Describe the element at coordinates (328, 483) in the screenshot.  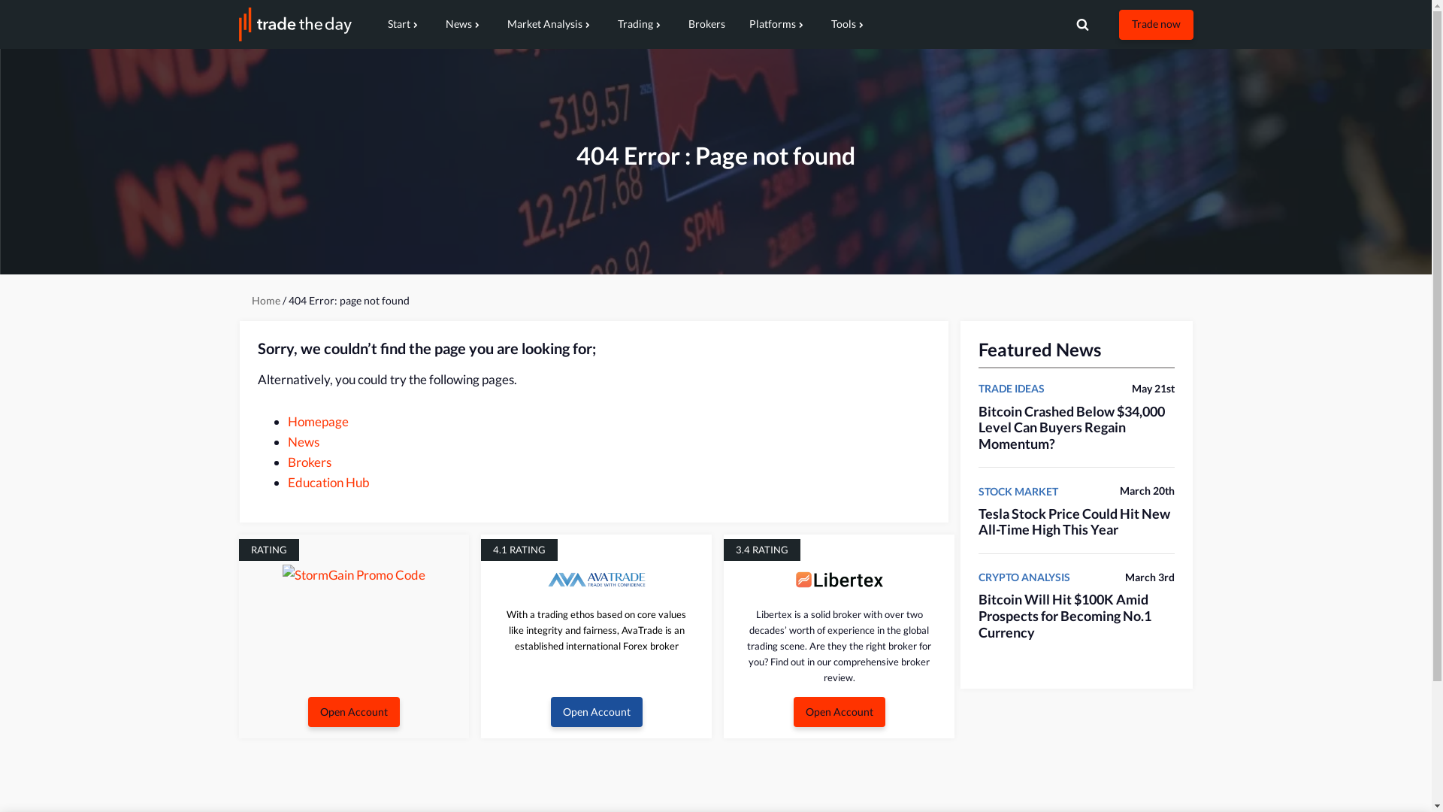
I see `Education Hub` at that location.